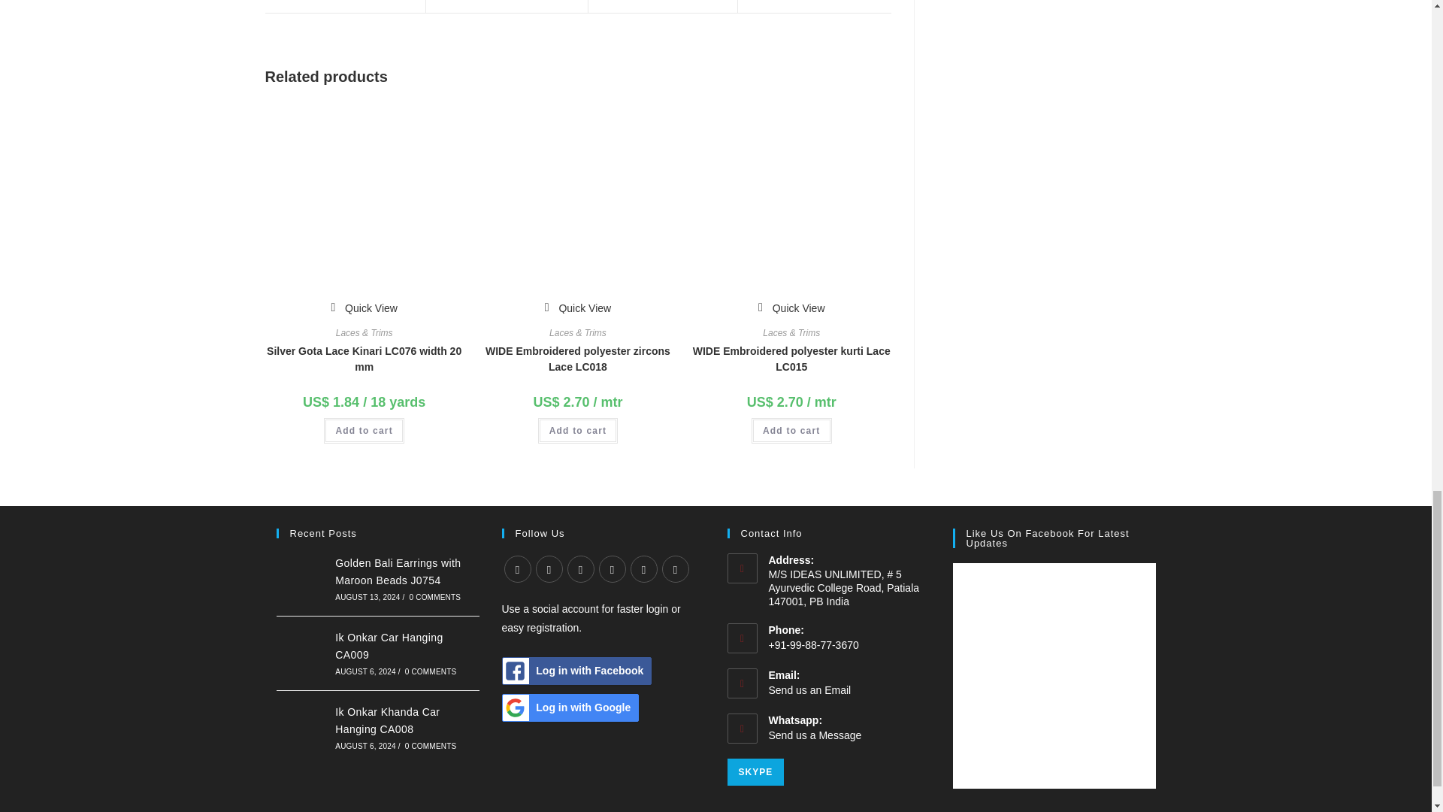 The image size is (1443, 812). What do you see at coordinates (302, 728) in the screenshot?
I see `Ik Onkar Khanda Car Hanging CA008` at bounding box center [302, 728].